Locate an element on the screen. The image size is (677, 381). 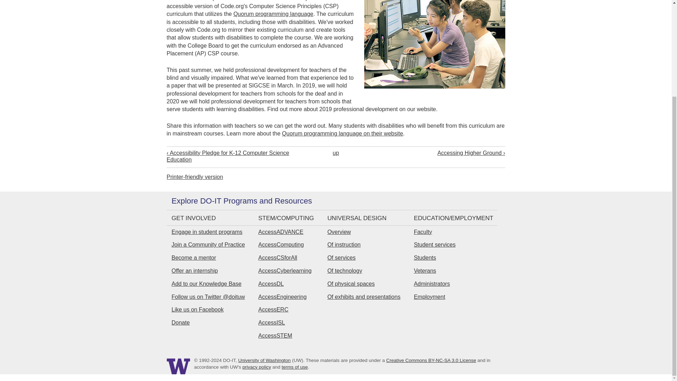
Offer an internship is located at coordinates (194, 271).